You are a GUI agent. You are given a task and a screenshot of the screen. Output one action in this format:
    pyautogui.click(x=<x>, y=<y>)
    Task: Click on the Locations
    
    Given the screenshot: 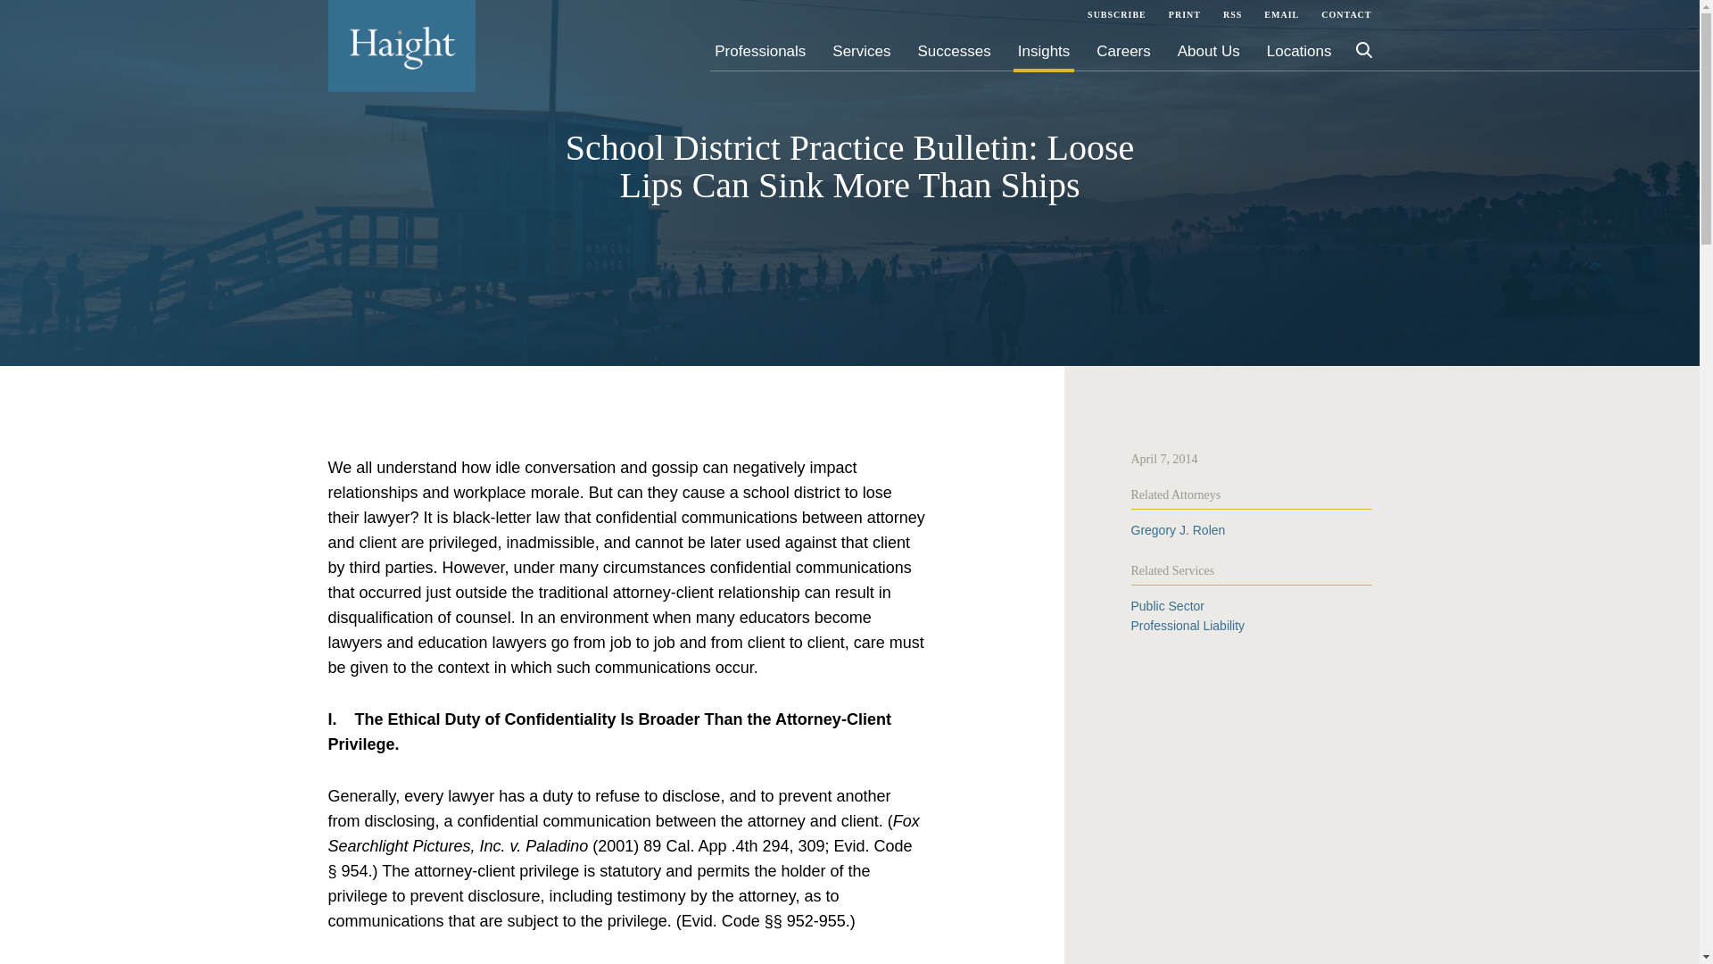 What is the action you would take?
    pyautogui.click(x=1299, y=50)
    